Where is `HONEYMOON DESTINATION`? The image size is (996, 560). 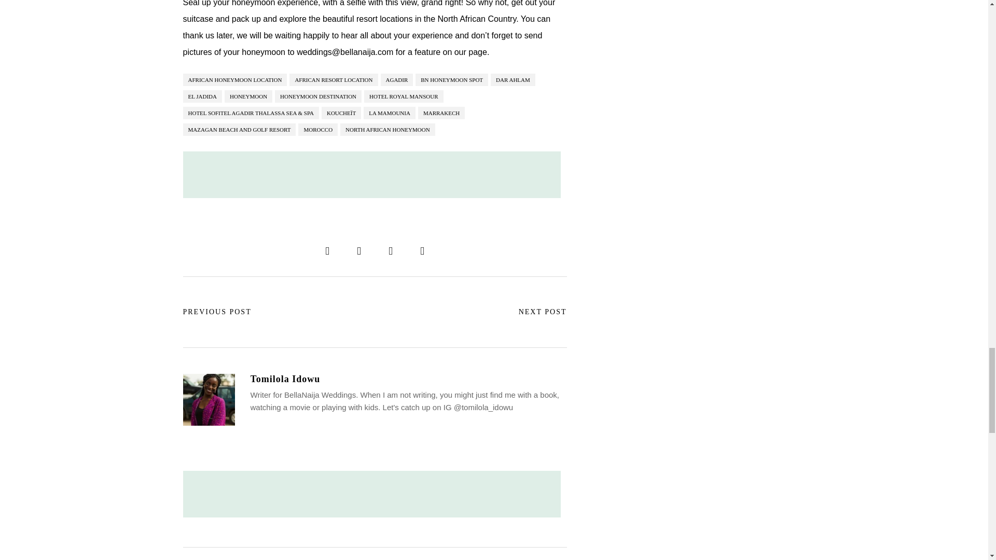
HONEYMOON DESTINATION is located at coordinates (317, 96).